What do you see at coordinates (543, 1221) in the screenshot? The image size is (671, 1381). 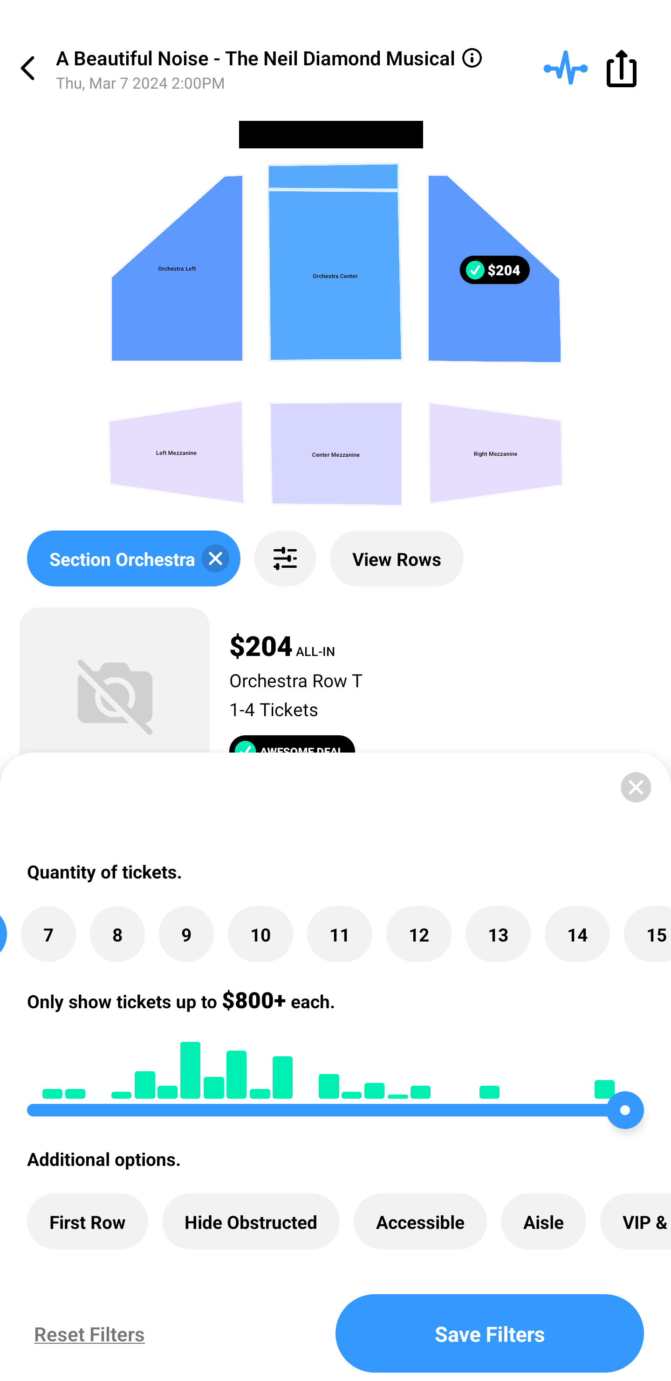 I see `Aisle` at bounding box center [543, 1221].